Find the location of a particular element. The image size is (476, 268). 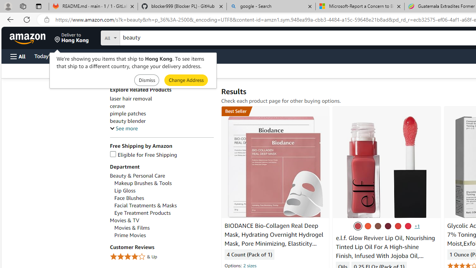

cerave is located at coordinates (117, 106).